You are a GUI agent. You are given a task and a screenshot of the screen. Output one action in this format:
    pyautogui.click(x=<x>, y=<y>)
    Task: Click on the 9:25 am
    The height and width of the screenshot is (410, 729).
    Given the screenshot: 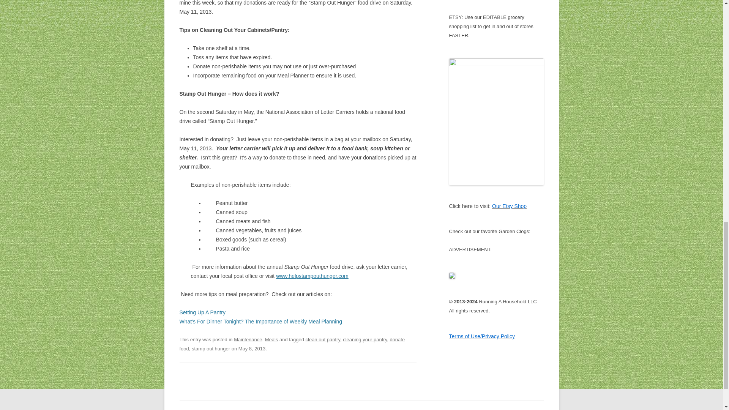 What is the action you would take?
    pyautogui.click(x=251, y=348)
    